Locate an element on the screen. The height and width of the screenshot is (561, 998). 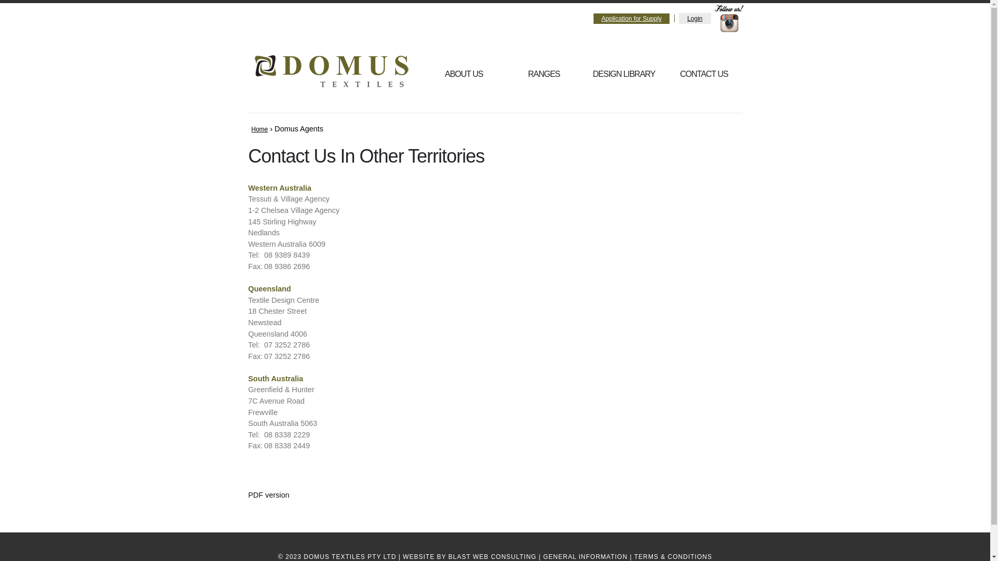
Login is located at coordinates (694, 19).